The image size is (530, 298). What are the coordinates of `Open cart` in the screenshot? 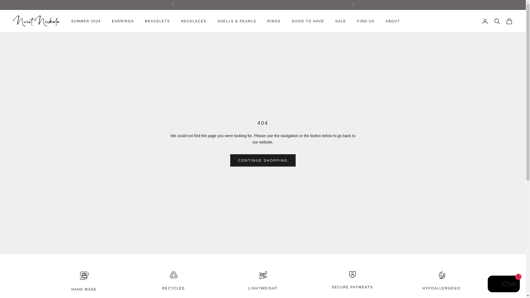 It's located at (509, 21).